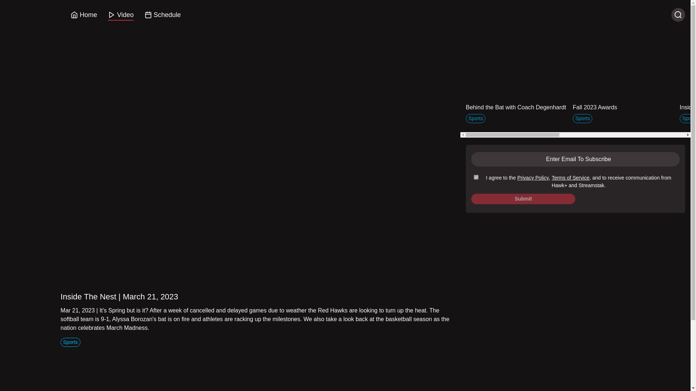  Describe the element at coordinates (623, 91) in the screenshot. I see `Permanent Link to Fall 2023 Awards` at that location.